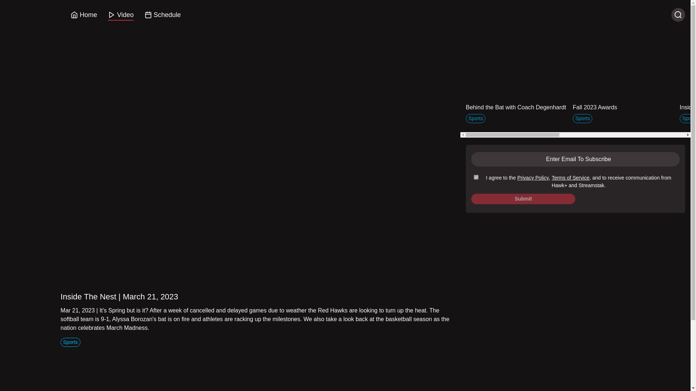  Describe the element at coordinates (623, 91) in the screenshot. I see `Permanent Link to Fall 2023 Awards` at that location.